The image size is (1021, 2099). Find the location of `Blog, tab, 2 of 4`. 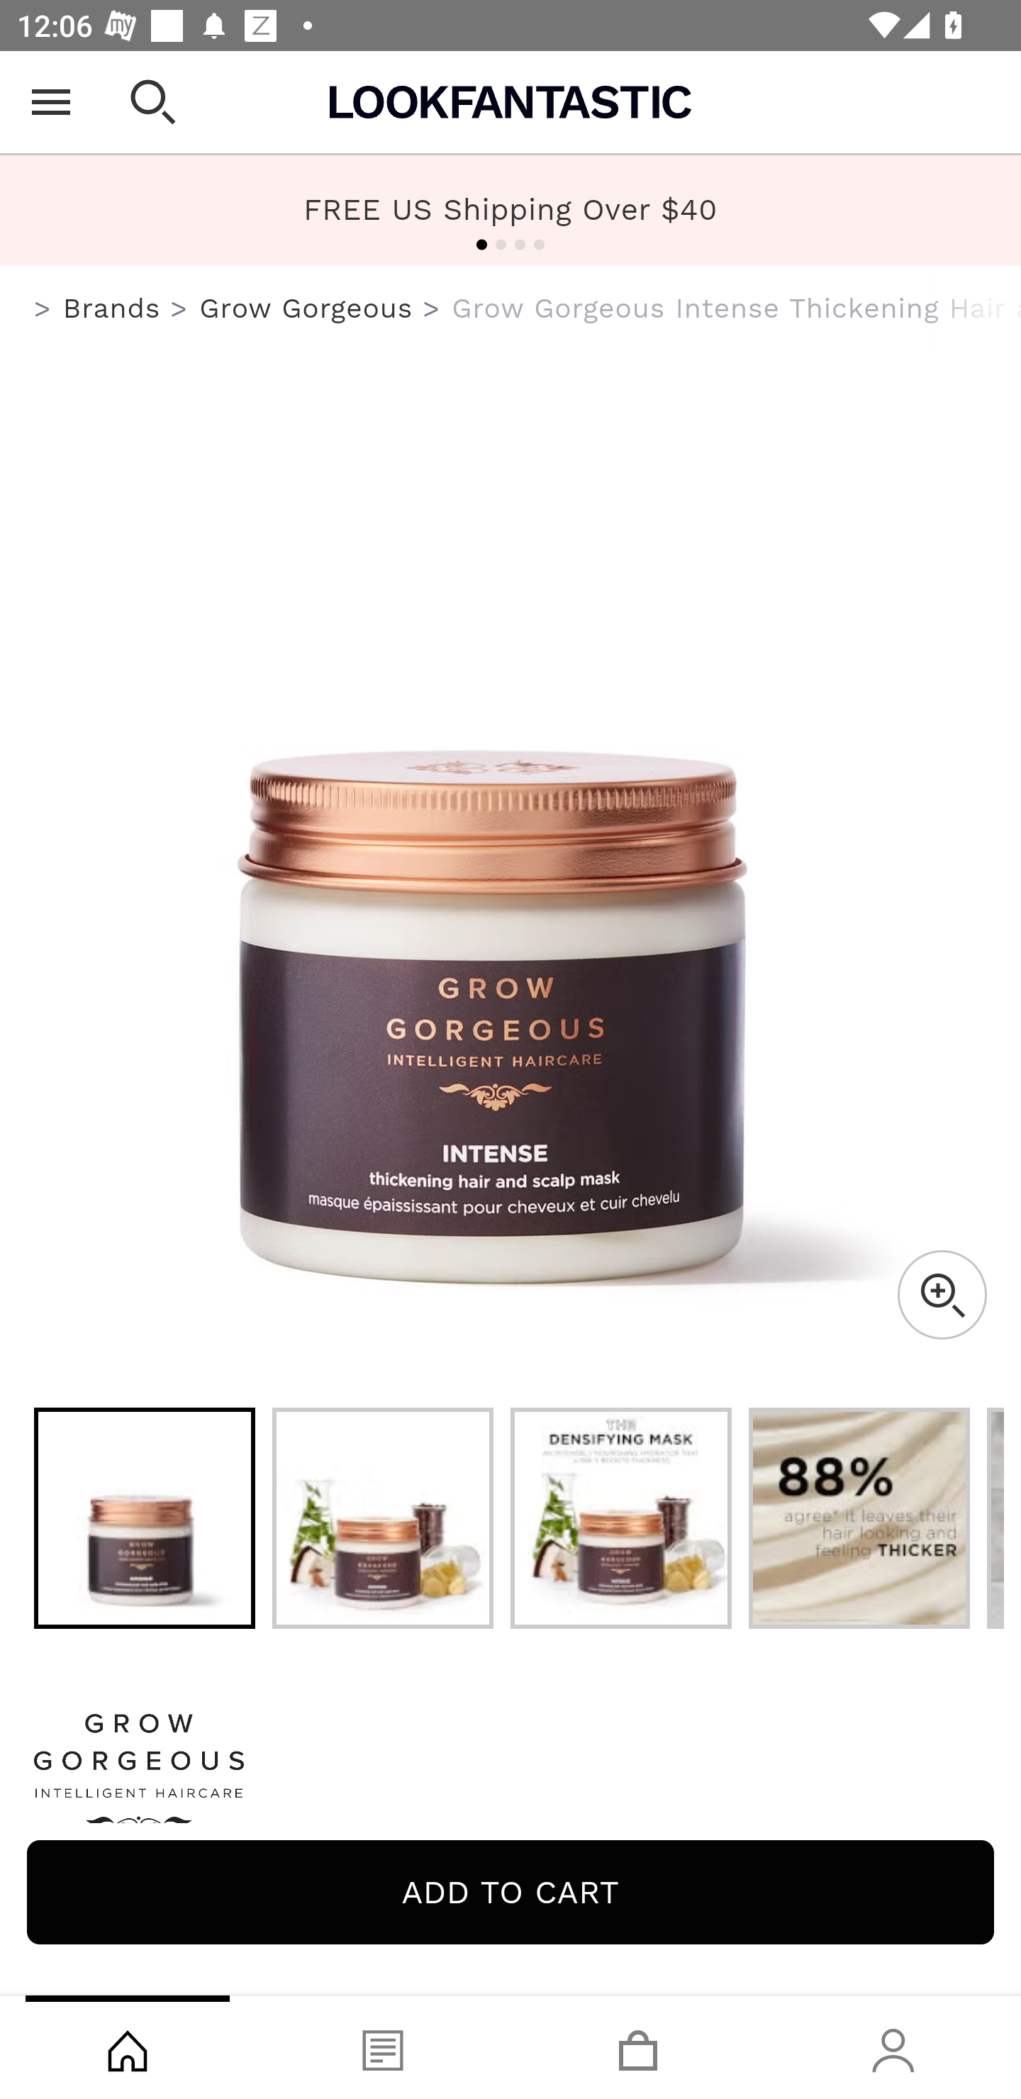

Blog, tab, 2 of 4 is located at coordinates (383, 2047).